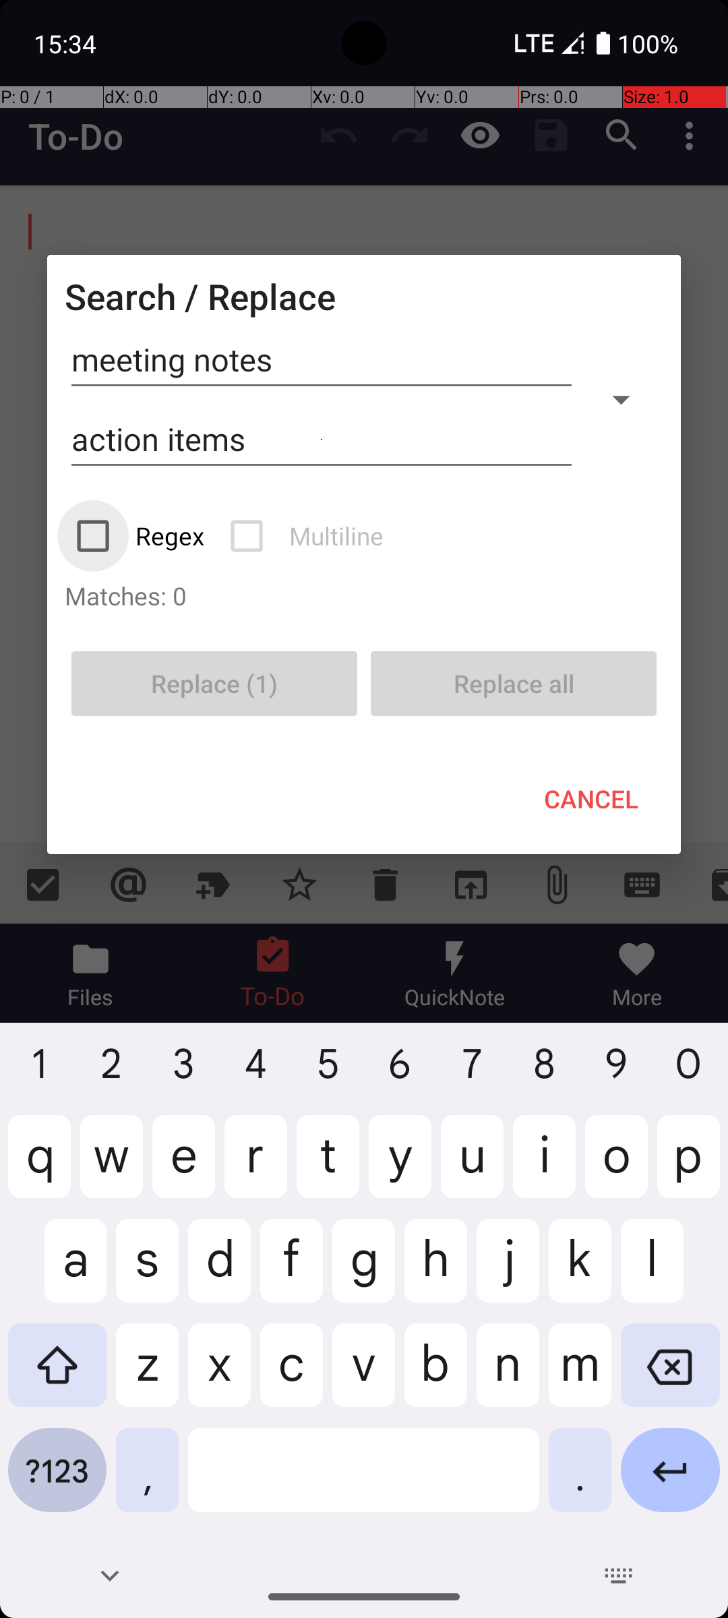 This screenshot has width=728, height=1618. I want to click on Search / Replace, so click(200, 297).